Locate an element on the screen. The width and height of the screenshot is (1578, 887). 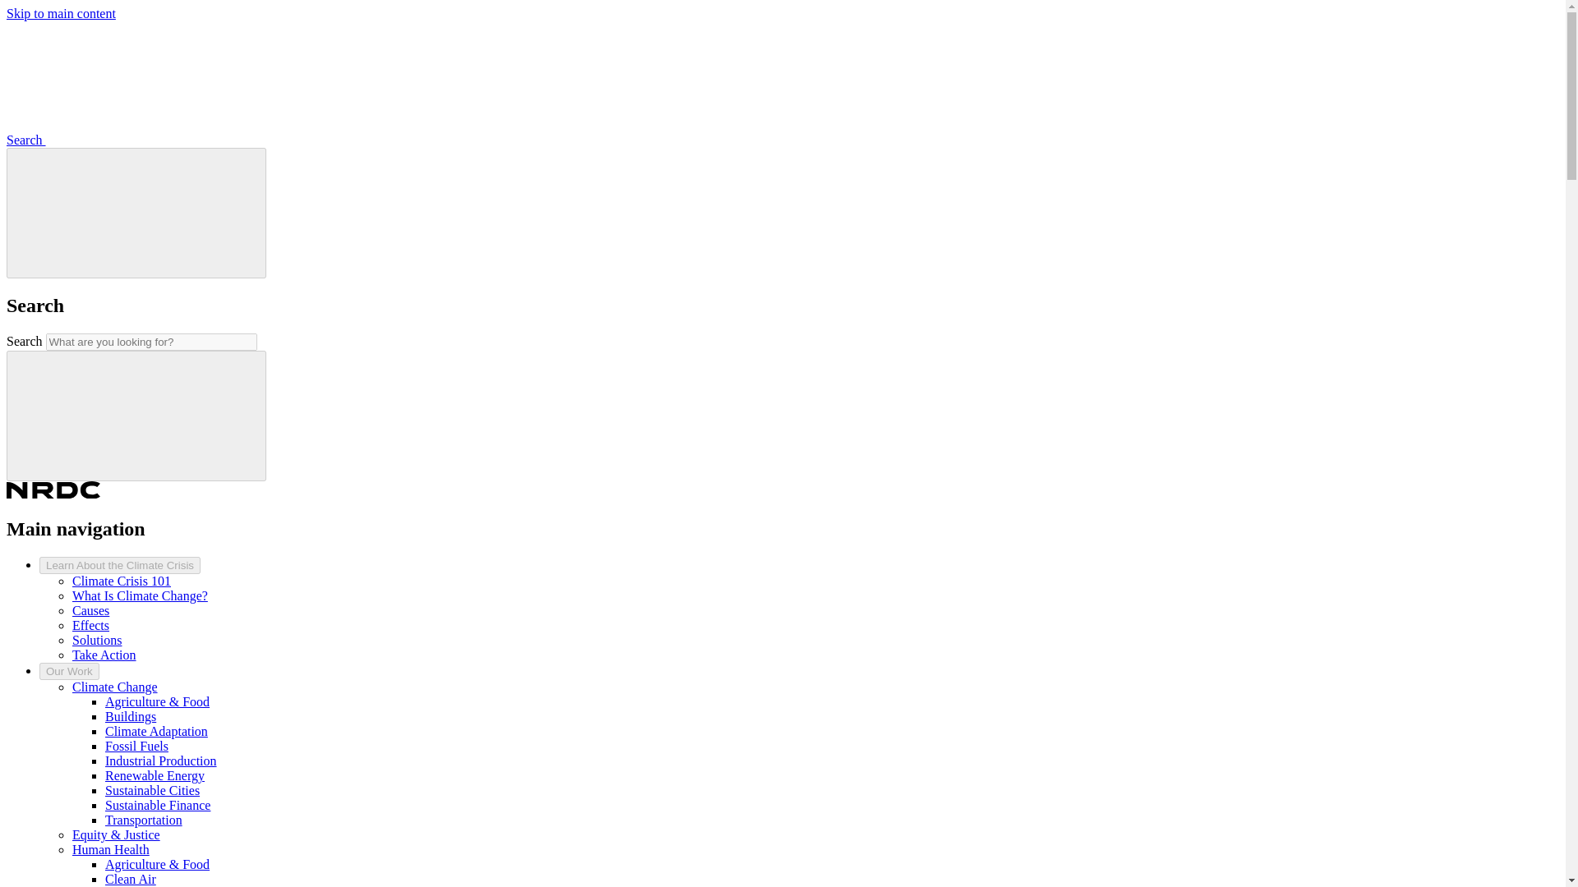
Close search is located at coordinates (136, 214).